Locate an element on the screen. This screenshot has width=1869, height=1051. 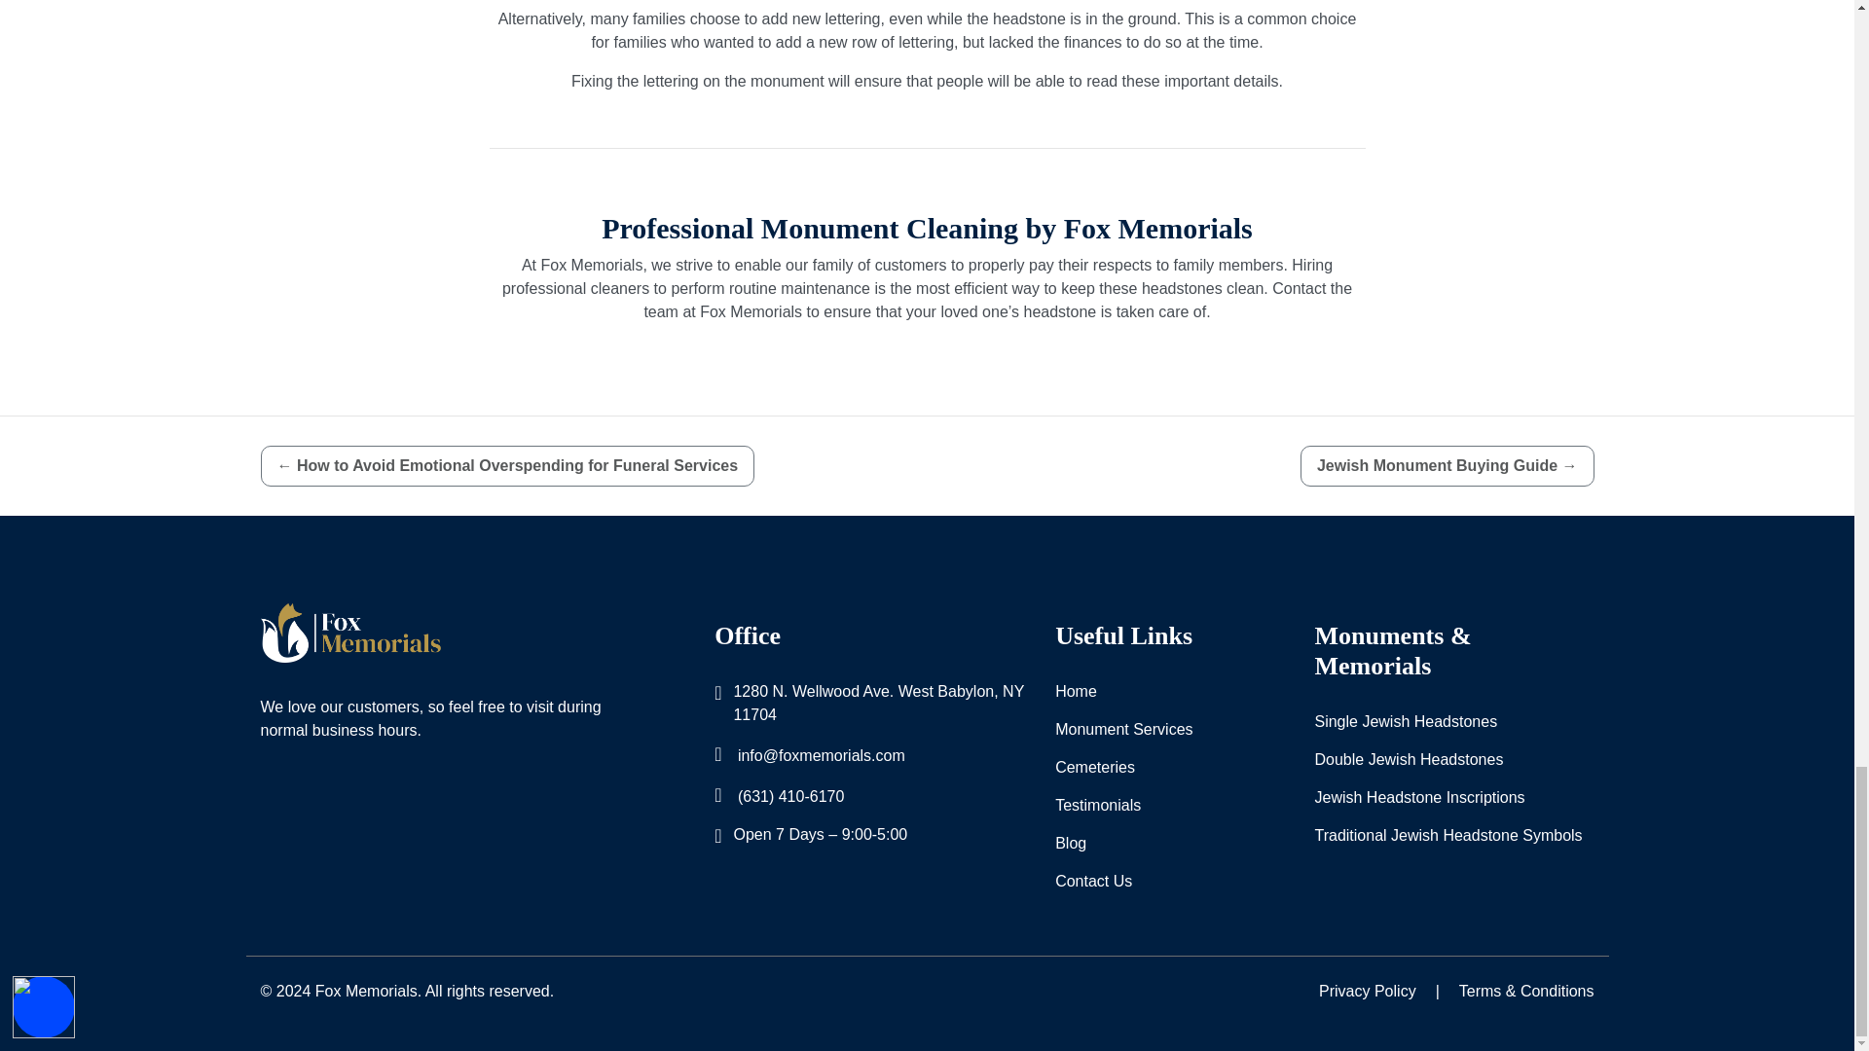
Double Jewish Headstones is located at coordinates (1408, 759).